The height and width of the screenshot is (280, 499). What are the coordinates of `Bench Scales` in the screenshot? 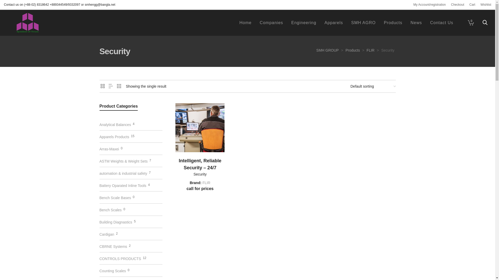 It's located at (110, 209).